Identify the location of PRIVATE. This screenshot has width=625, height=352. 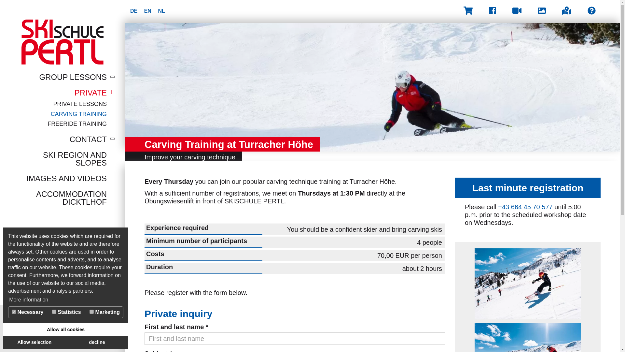
(58, 93).